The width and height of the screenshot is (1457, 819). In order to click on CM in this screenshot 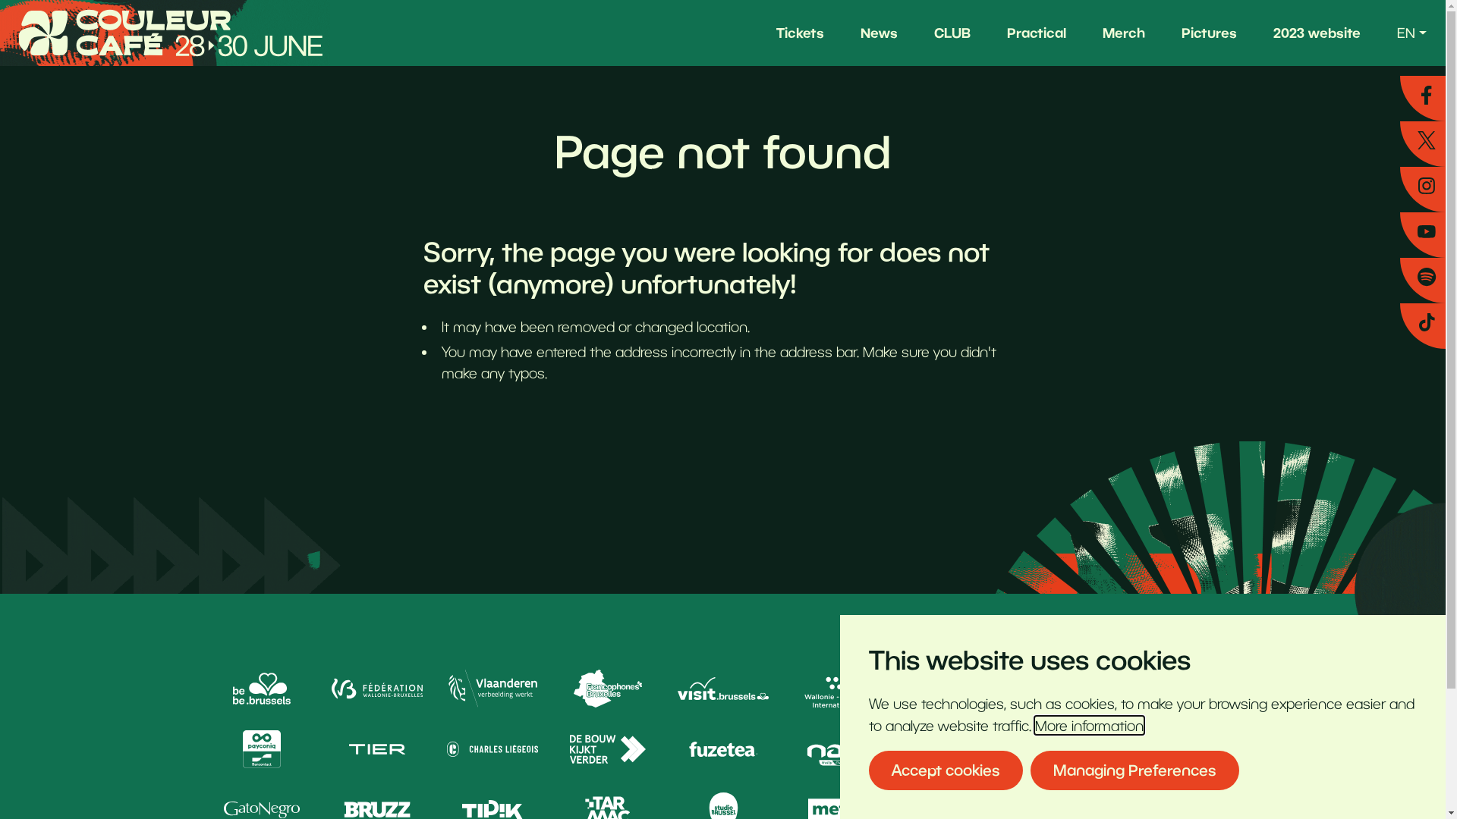, I will do `click(1184, 749)`.